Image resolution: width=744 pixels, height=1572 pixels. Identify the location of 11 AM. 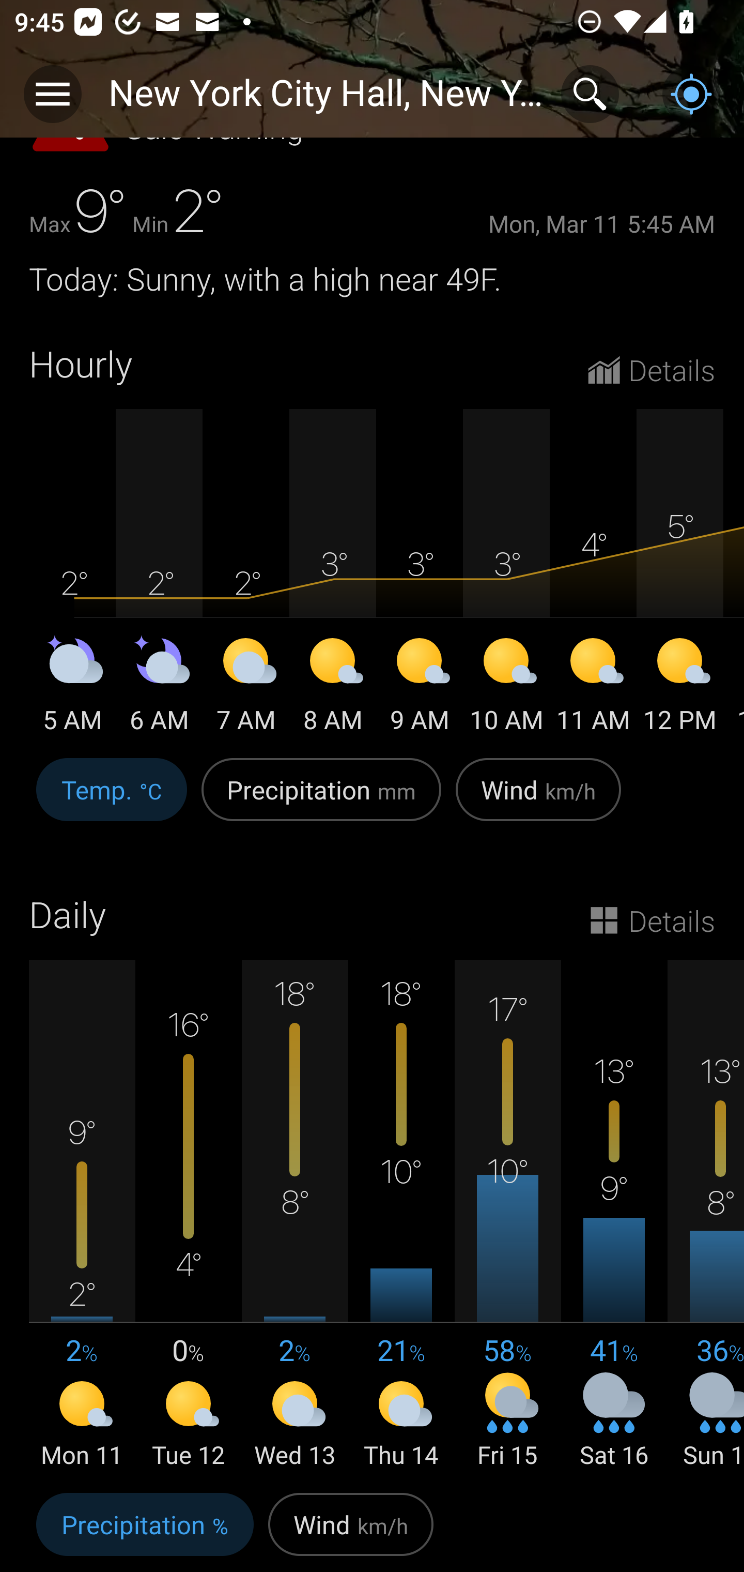
(593, 688).